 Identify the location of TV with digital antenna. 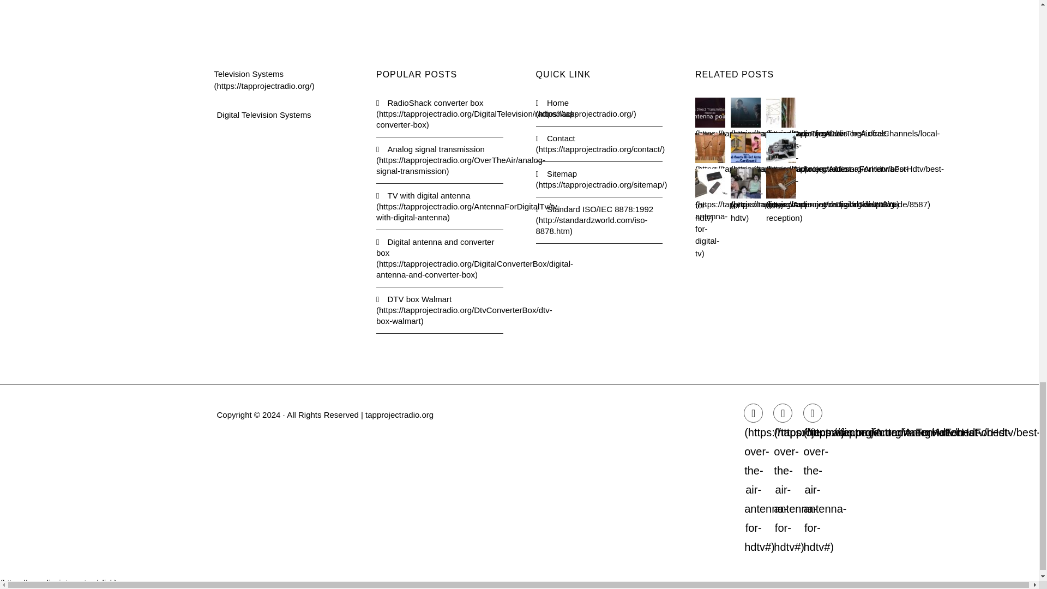
(440, 206).